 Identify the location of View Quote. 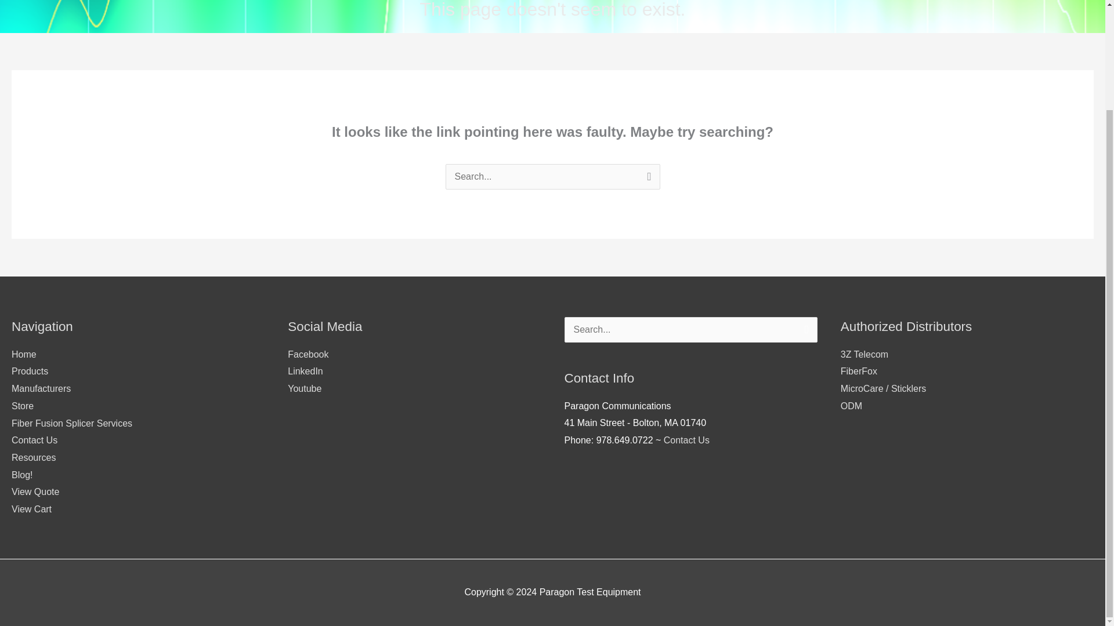
(35, 492).